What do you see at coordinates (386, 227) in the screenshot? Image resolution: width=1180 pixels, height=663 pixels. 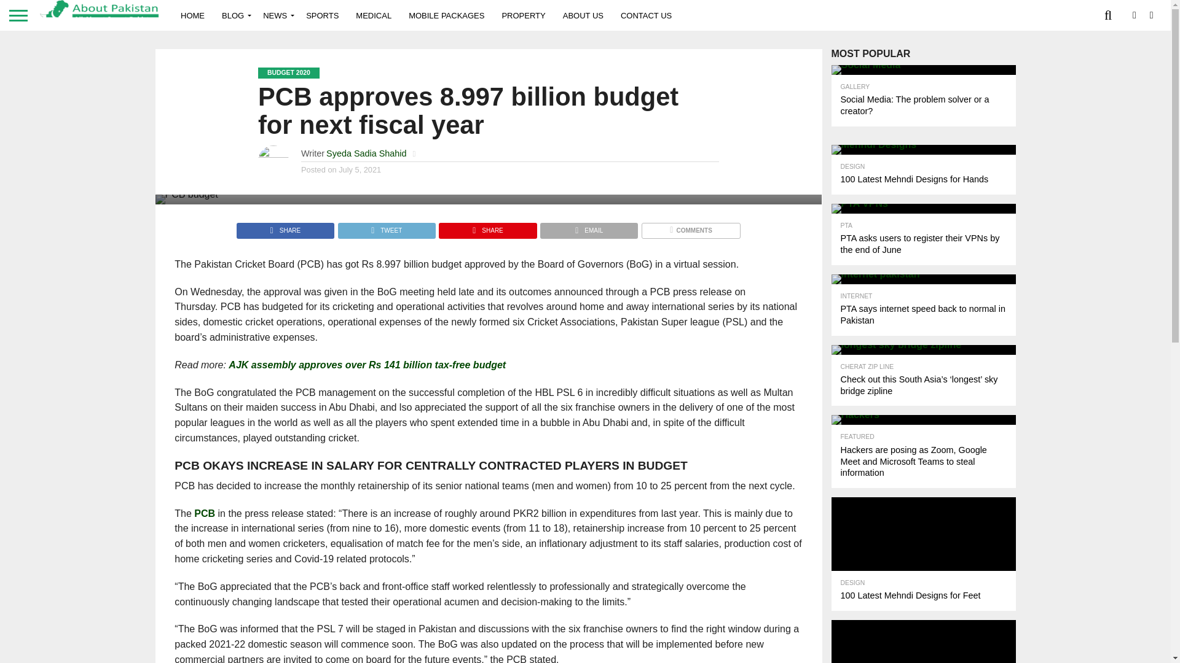 I see `Tweet This Post` at bounding box center [386, 227].